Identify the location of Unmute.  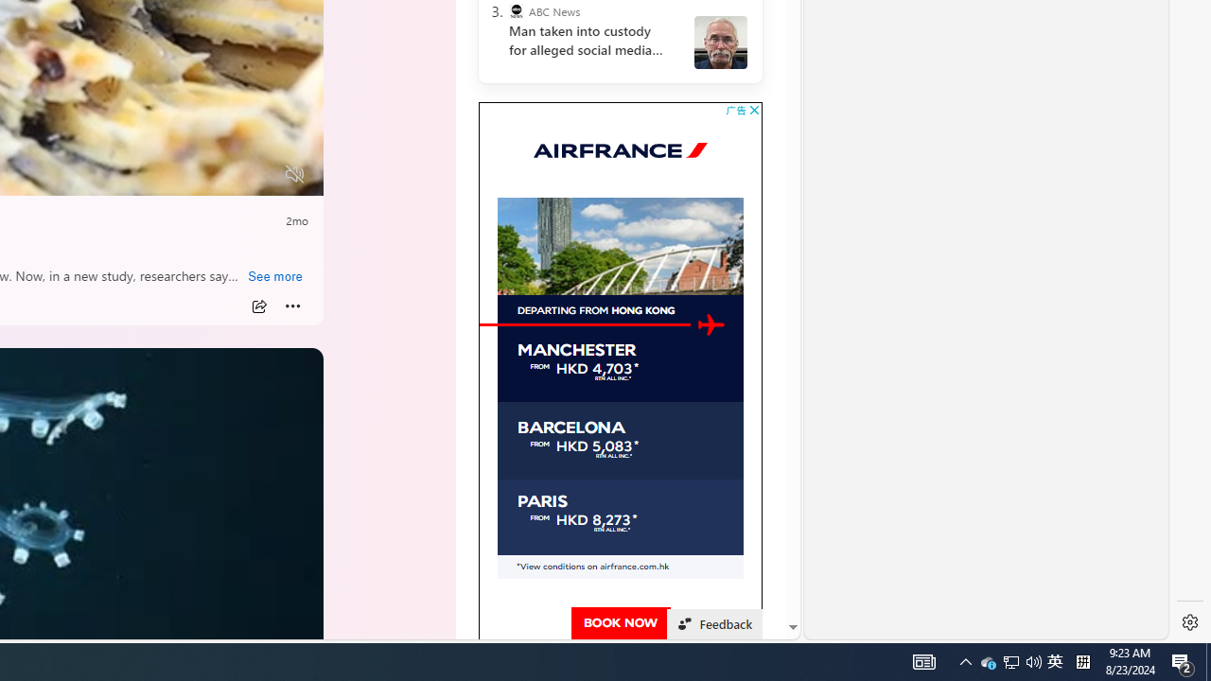
(965, 662).